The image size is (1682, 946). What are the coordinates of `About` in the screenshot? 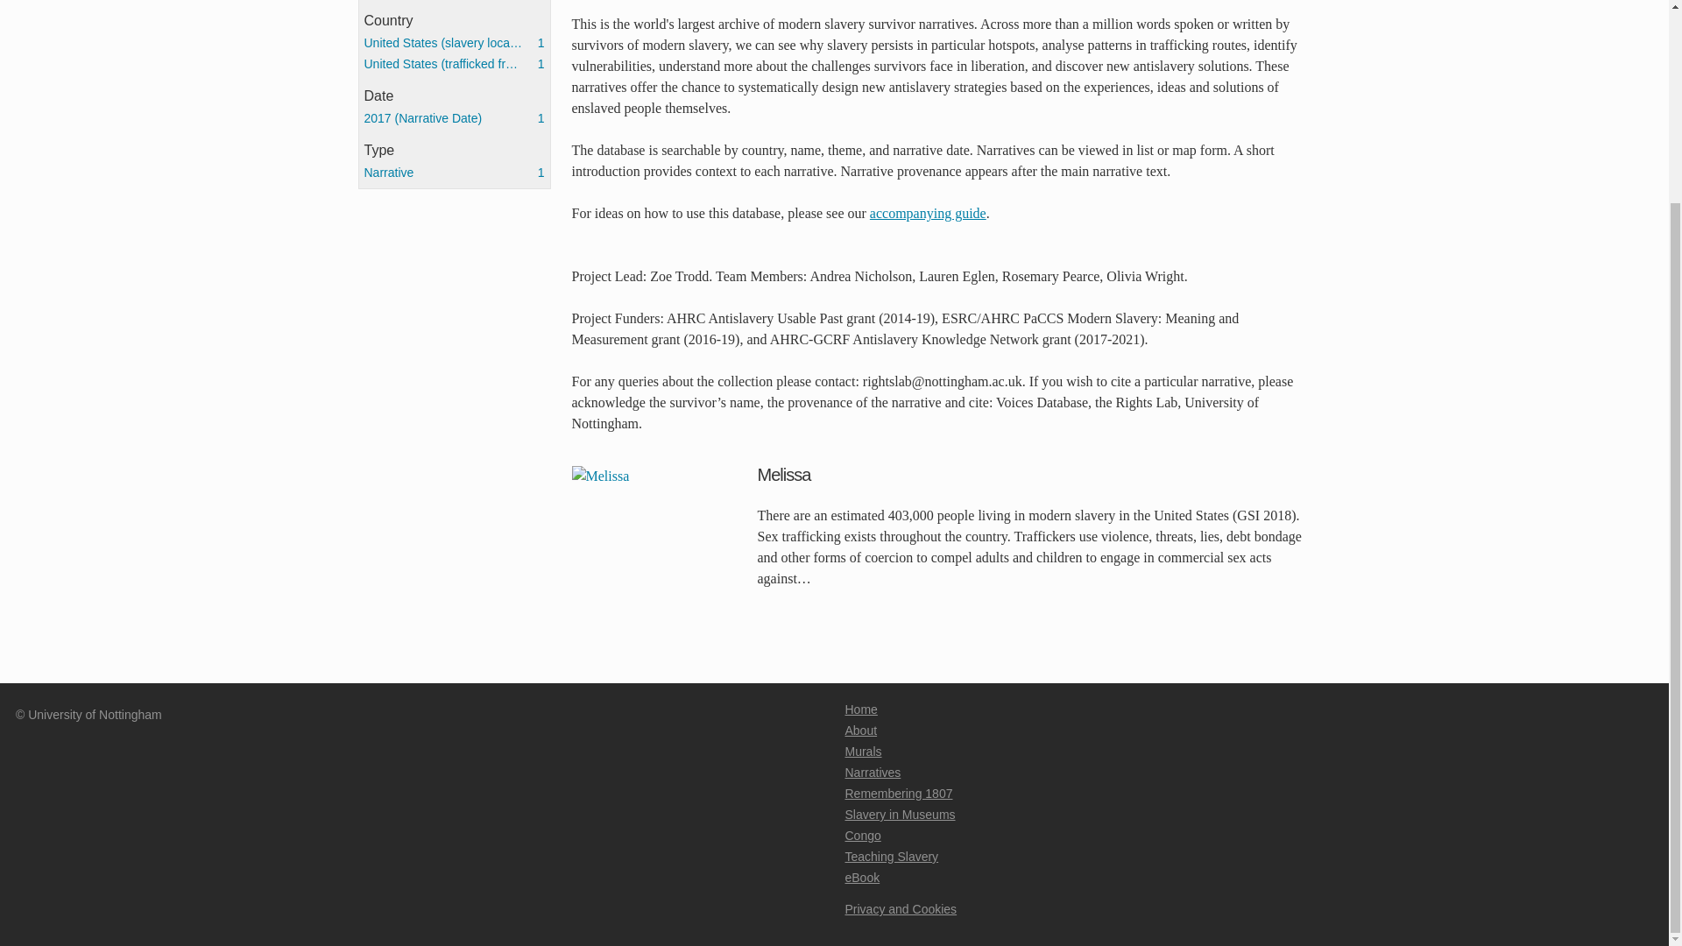 It's located at (860, 731).